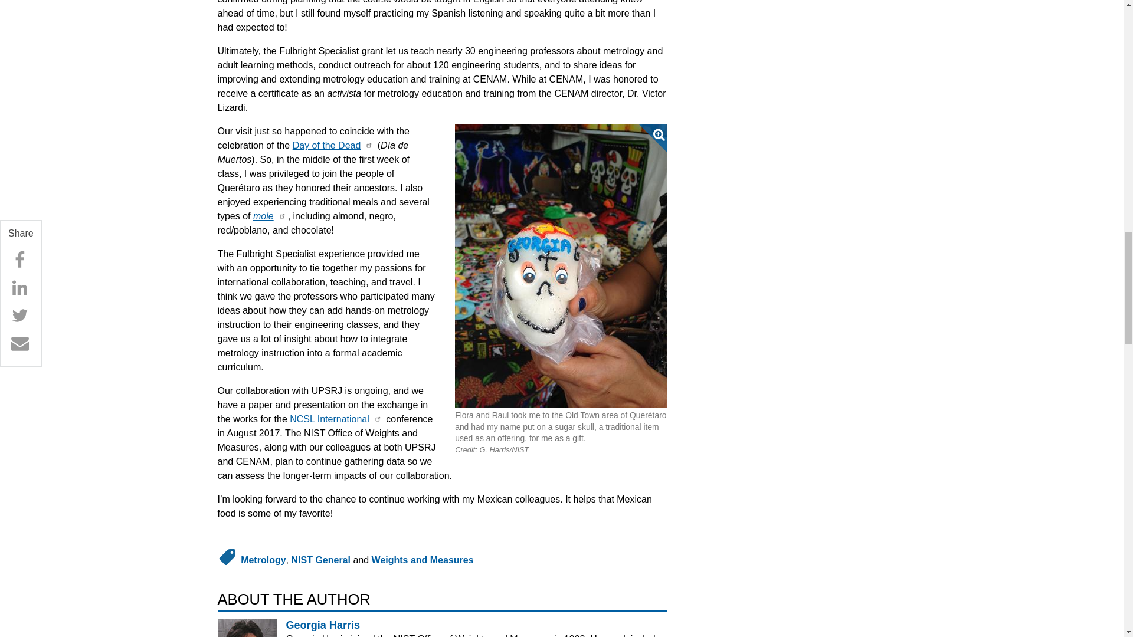 The width and height of the screenshot is (1133, 637). Describe the element at coordinates (327, 145) in the screenshot. I see `Day of the Dead` at that location.